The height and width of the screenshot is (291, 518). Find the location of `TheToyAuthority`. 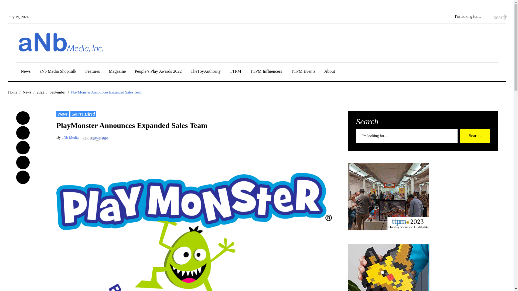

TheToyAuthority is located at coordinates (206, 72).